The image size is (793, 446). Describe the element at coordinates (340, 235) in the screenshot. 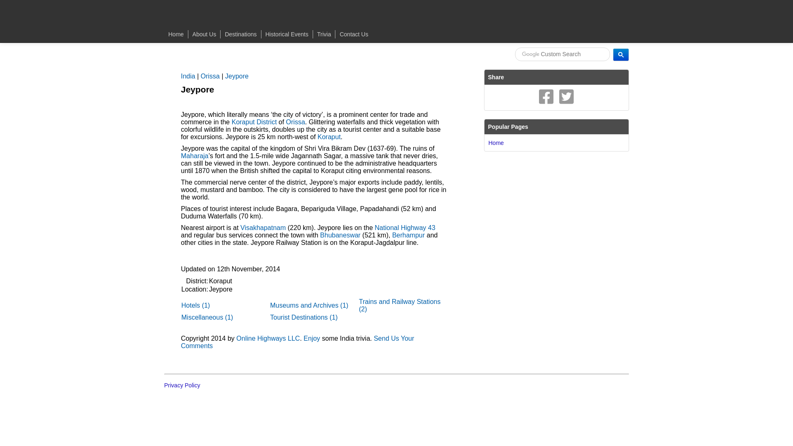

I see `Bhubaneswar` at that location.